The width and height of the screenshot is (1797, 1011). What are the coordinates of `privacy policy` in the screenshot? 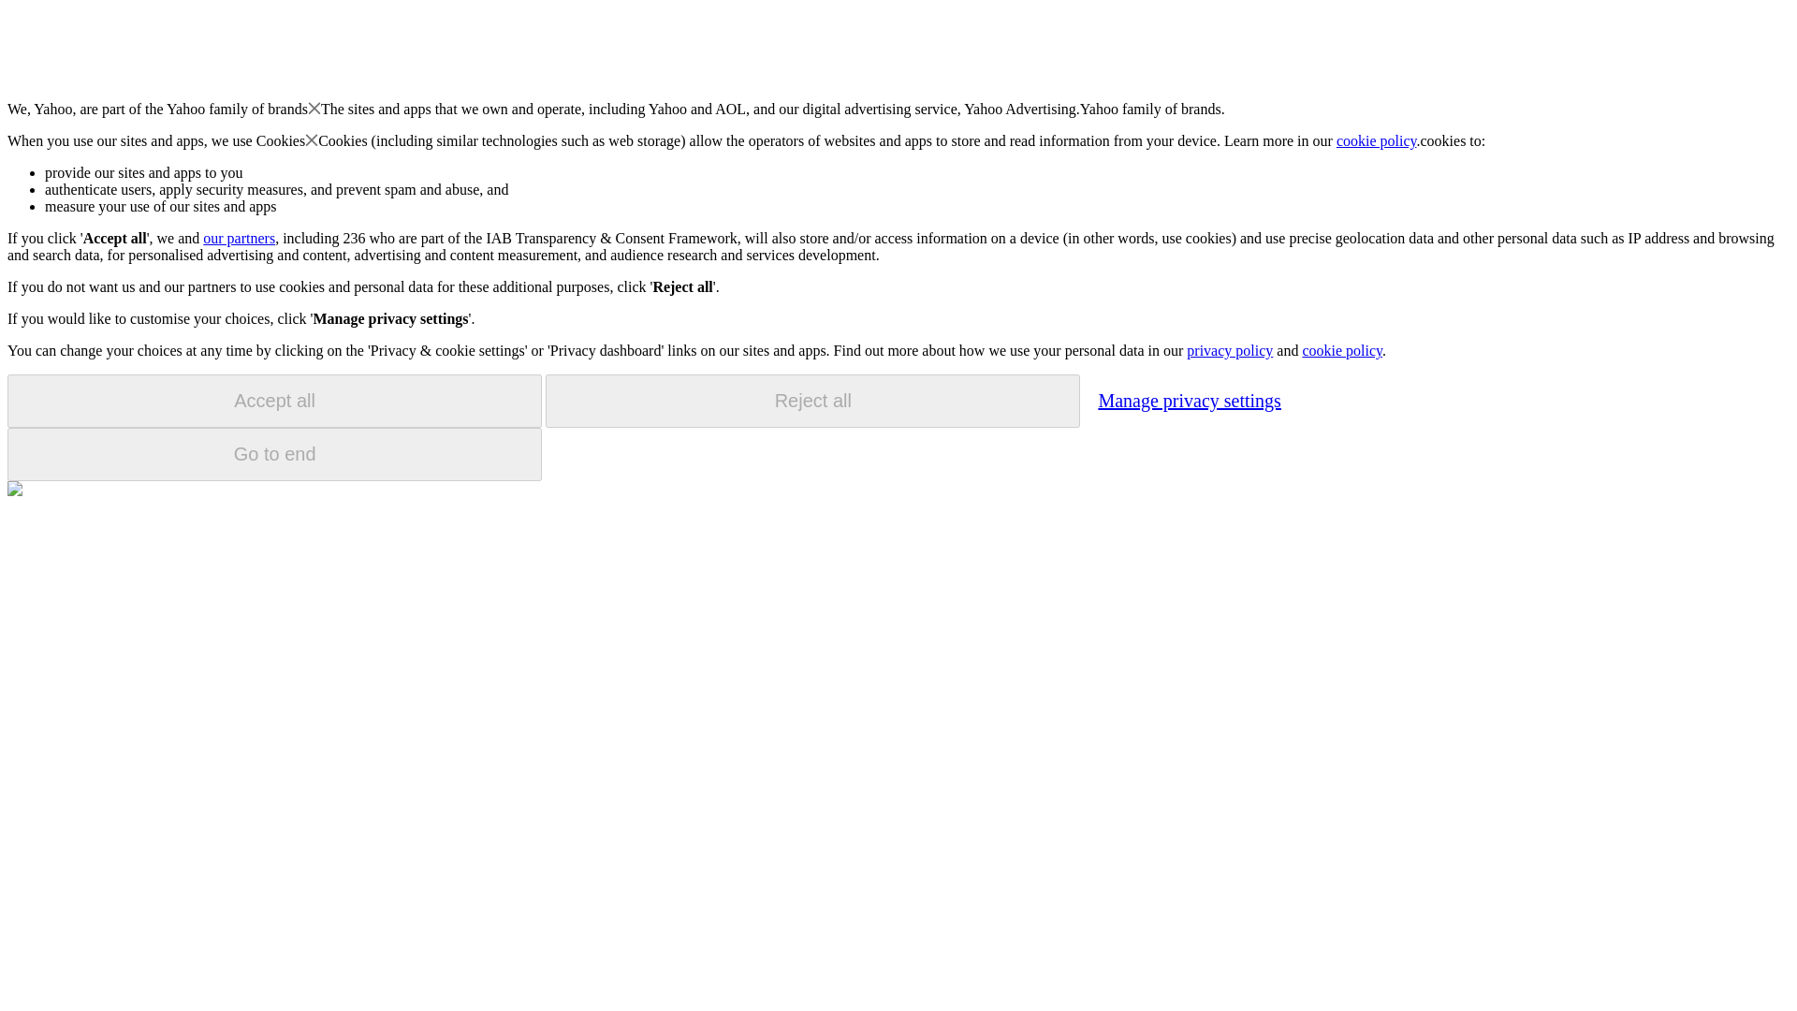 It's located at (1229, 350).